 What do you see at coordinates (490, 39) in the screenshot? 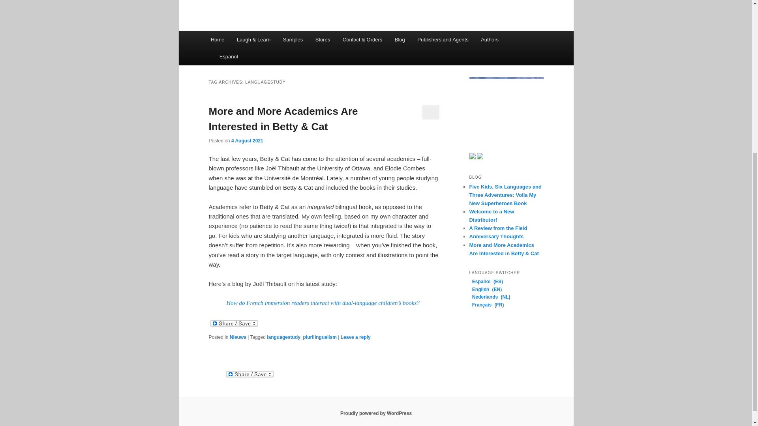
I see `Authors` at bounding box center [490, 39].